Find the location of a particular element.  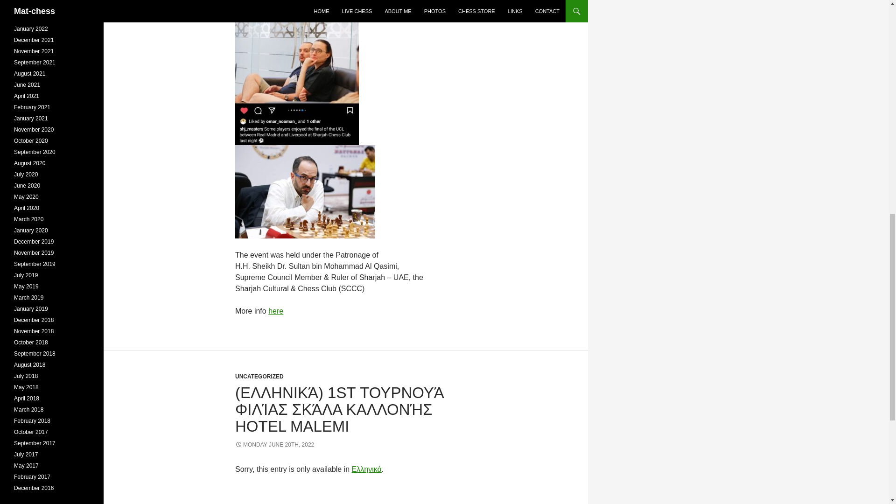

here is located at coordinates (275, 311).